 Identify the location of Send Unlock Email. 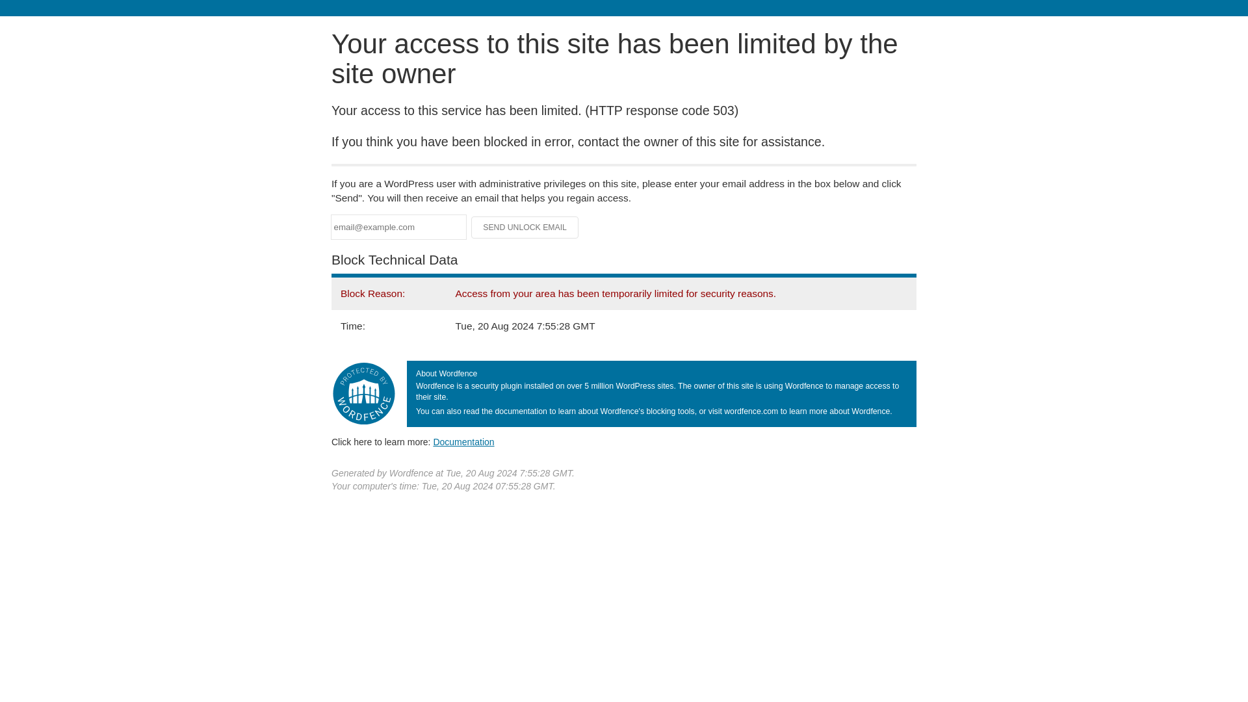
(525, 227).